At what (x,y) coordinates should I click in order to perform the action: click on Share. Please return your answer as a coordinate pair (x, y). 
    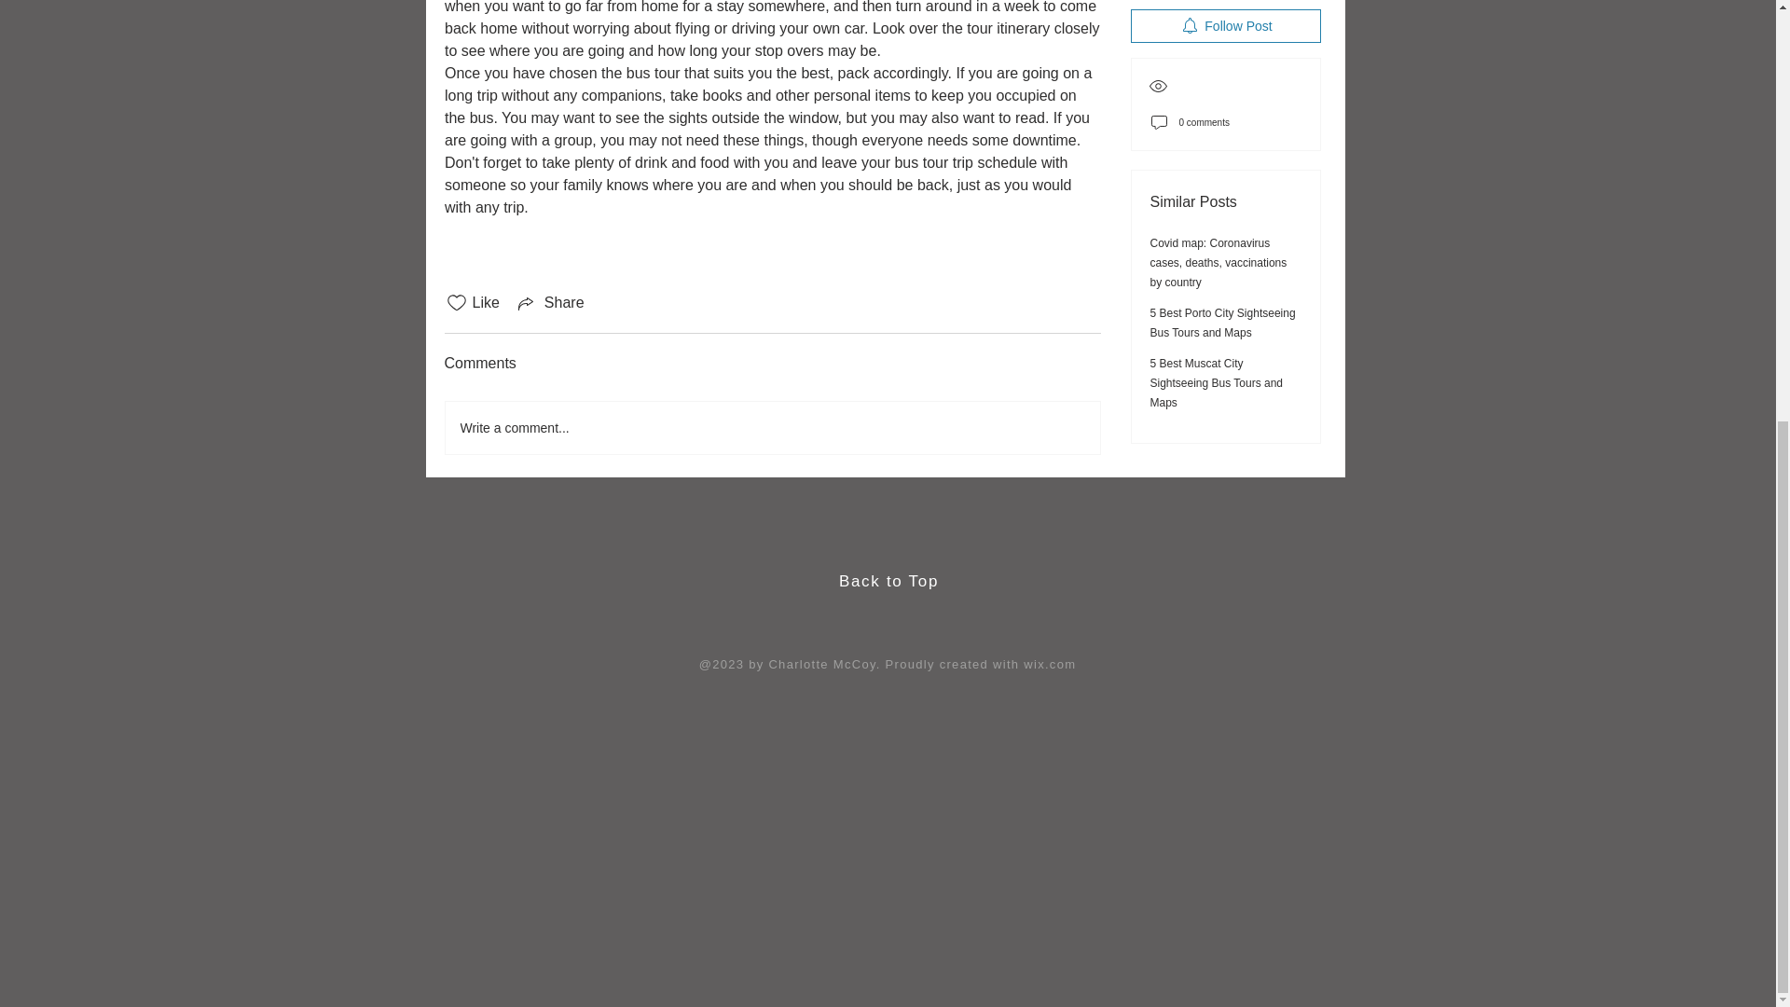
    Looking at the image, I should click on (550, 302).